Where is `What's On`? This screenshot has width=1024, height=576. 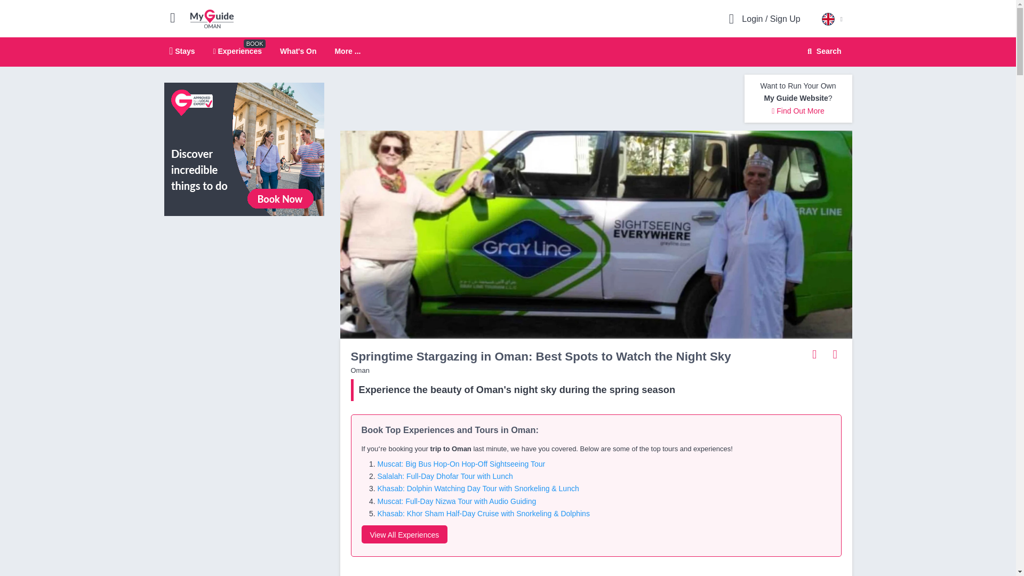
What's On is located at coordinates (298, 51).